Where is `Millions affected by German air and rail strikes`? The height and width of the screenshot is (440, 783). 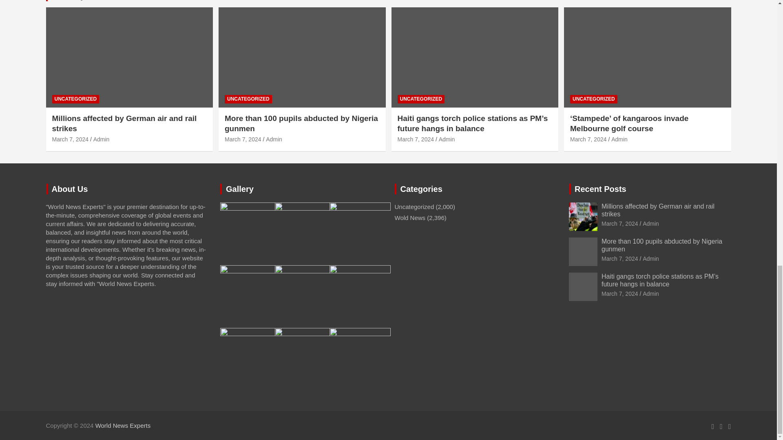 Millions affected by German air and rail strikes is located at coordinates (619, 224).